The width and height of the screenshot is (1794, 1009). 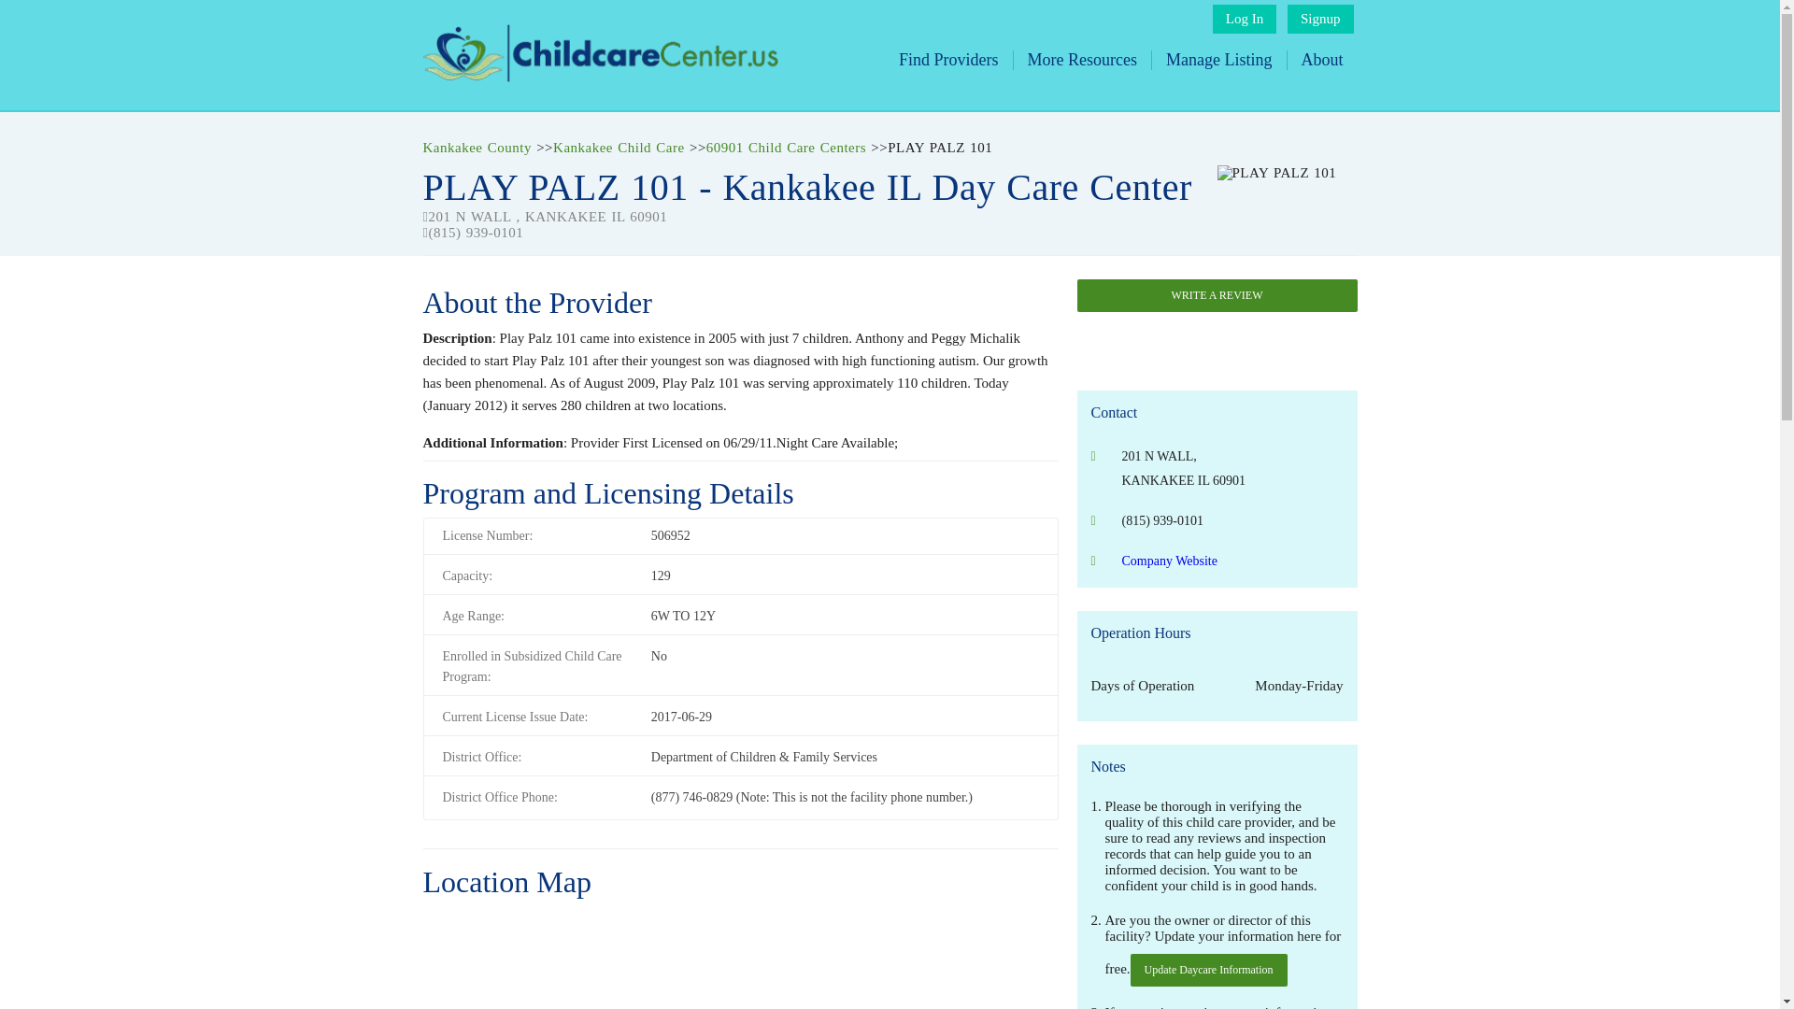 I want to click on Manage Listing, so click(x=1218, y=60).